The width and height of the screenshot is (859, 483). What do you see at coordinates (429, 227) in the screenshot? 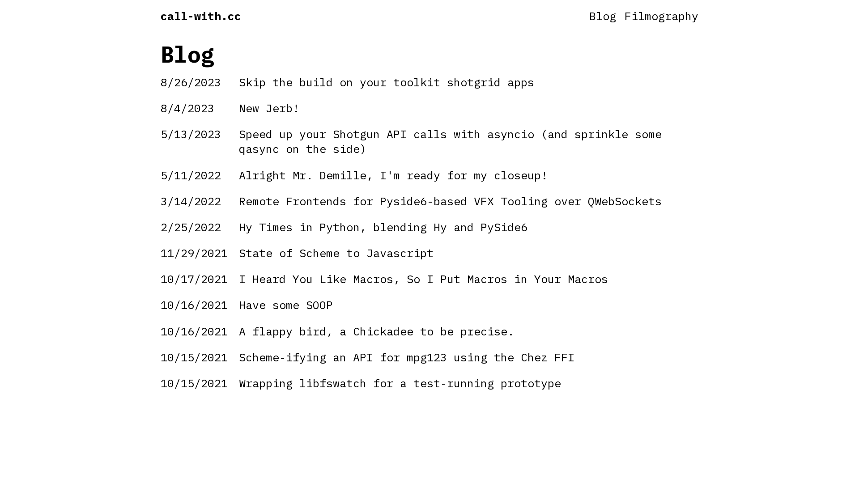
I see `2/25/2022 Hy Times in Python, blending Hy and PySide6` at bounding box center [429, 227].